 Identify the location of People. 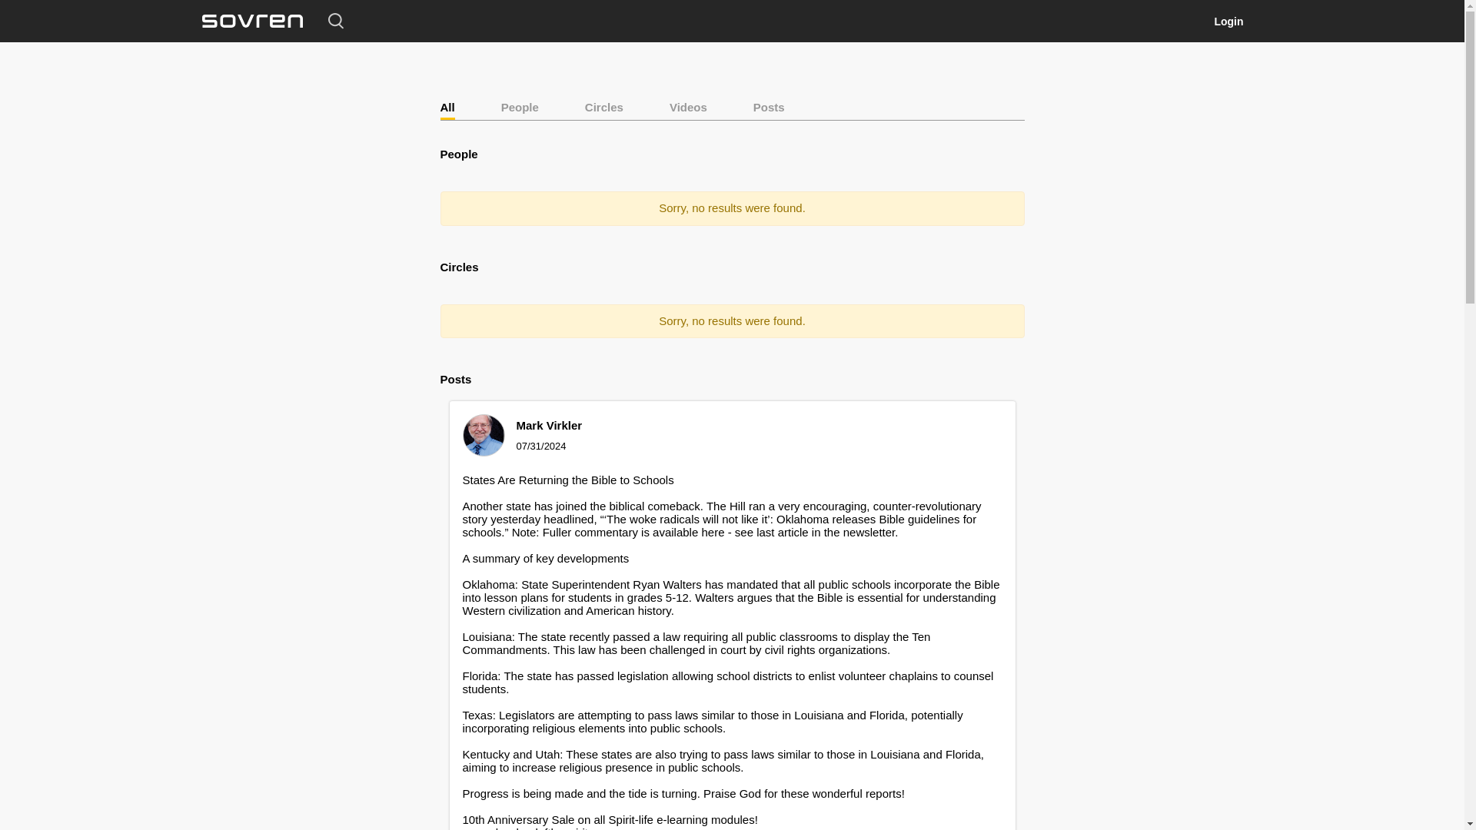
(520, 106).